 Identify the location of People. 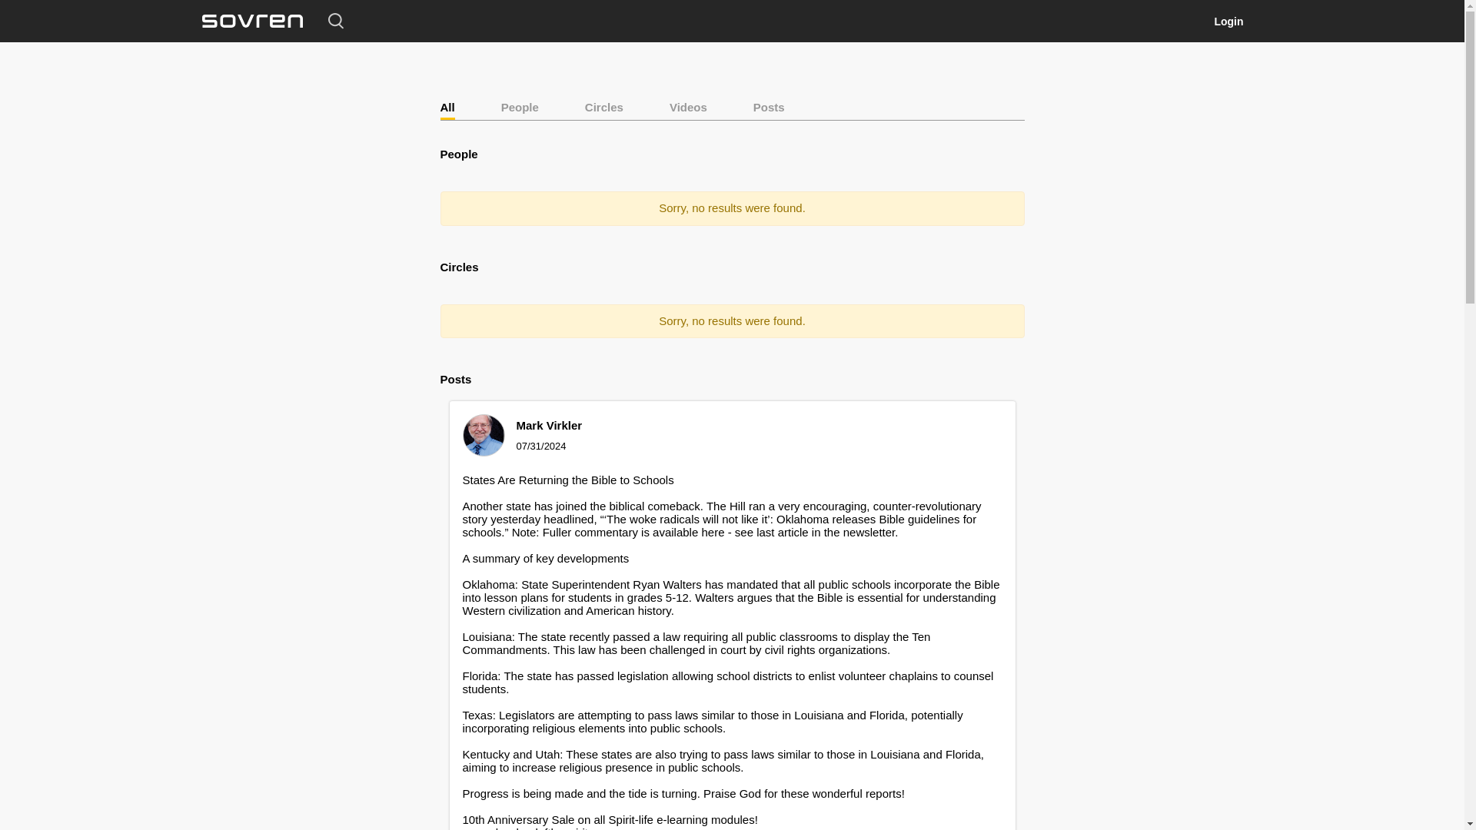
(520, 106).